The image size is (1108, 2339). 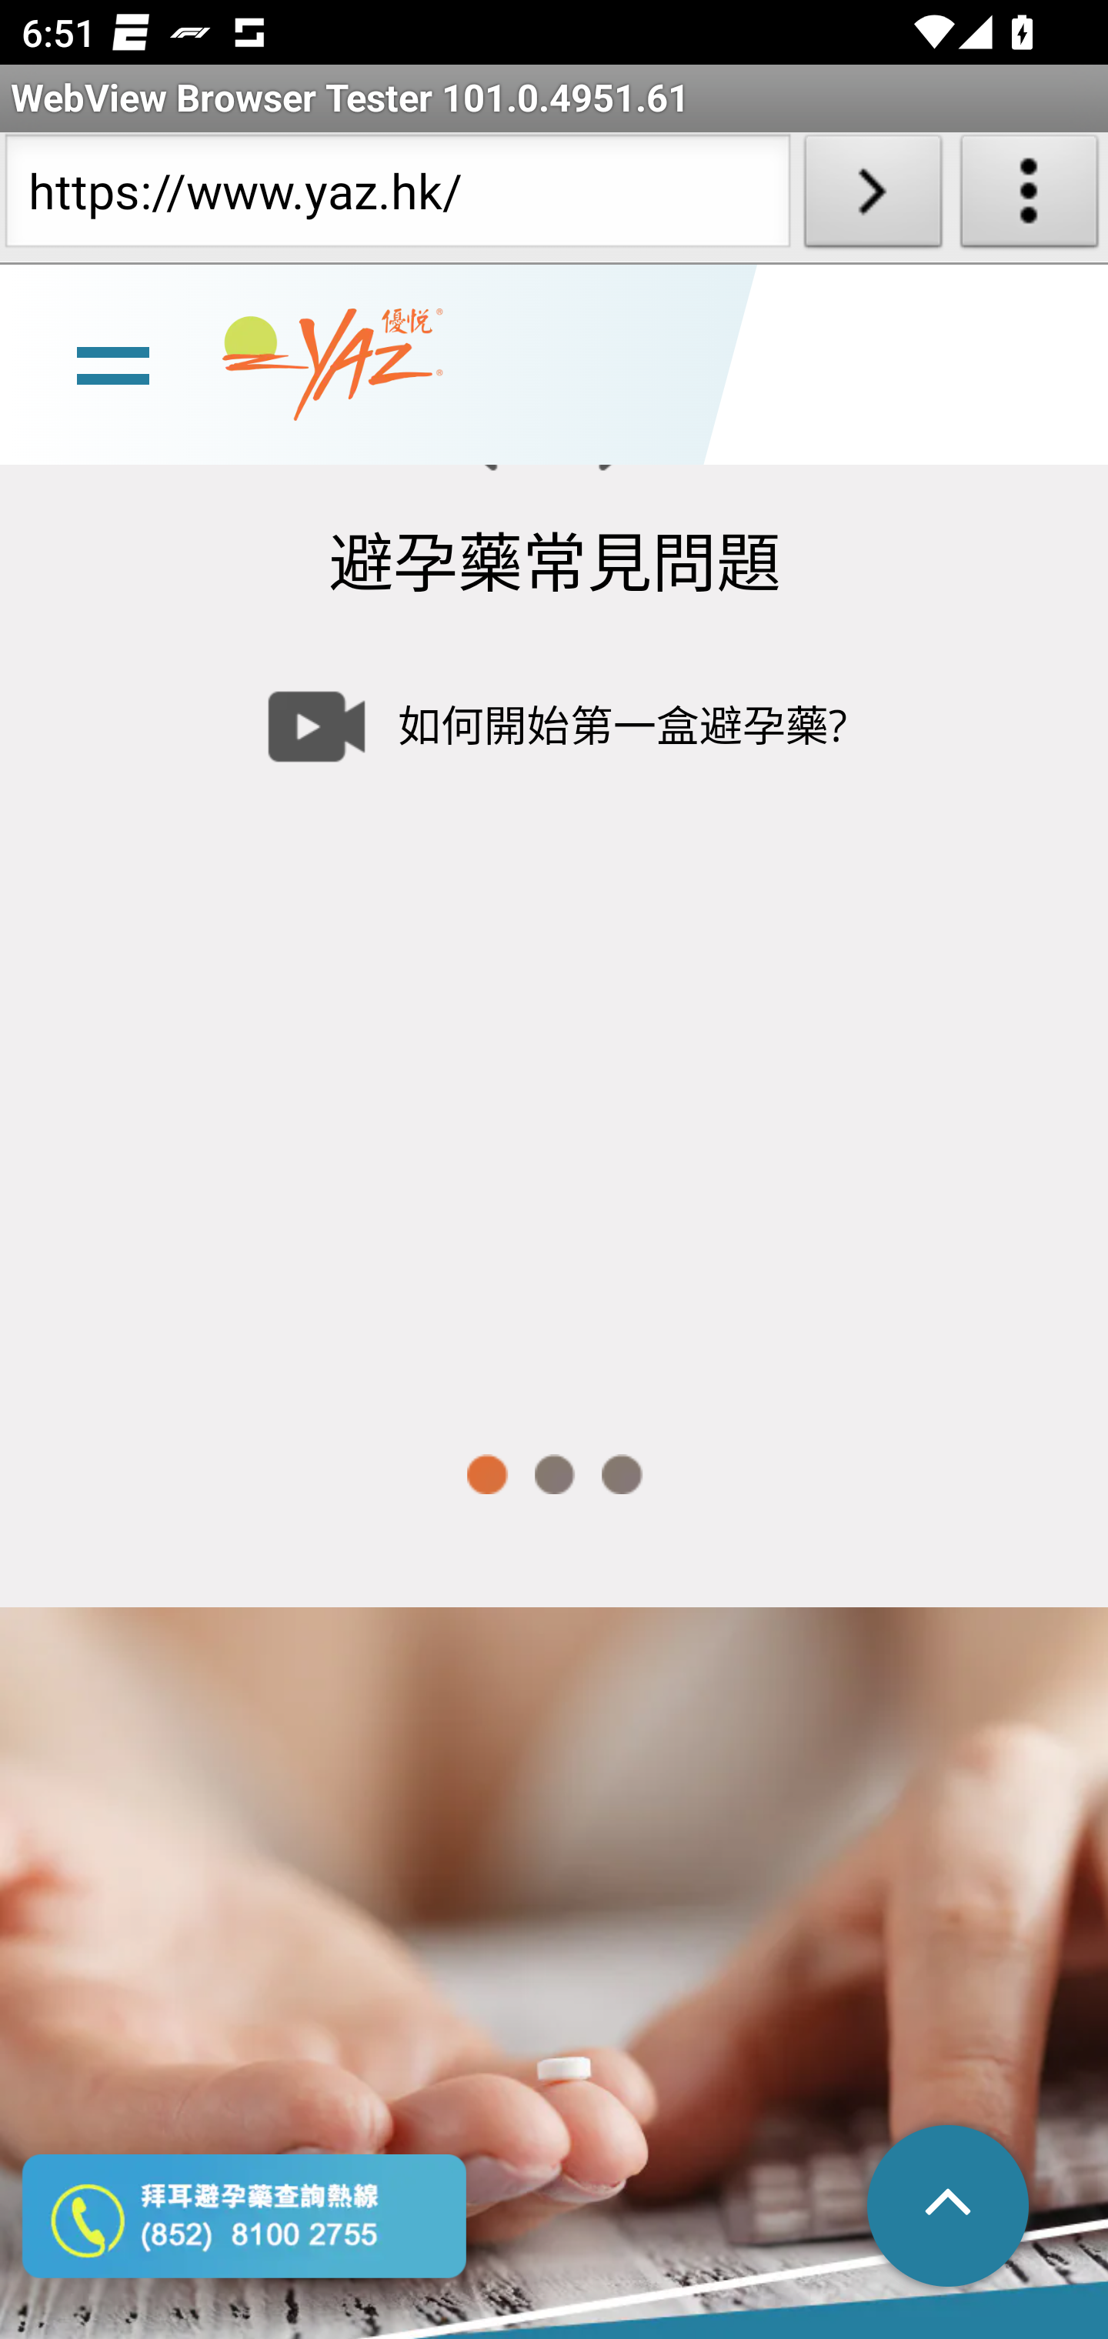 What do you see at coordinates (622, 1474) in the screenshot?
I see `3 of 3` at bounding box center [622, 1474].